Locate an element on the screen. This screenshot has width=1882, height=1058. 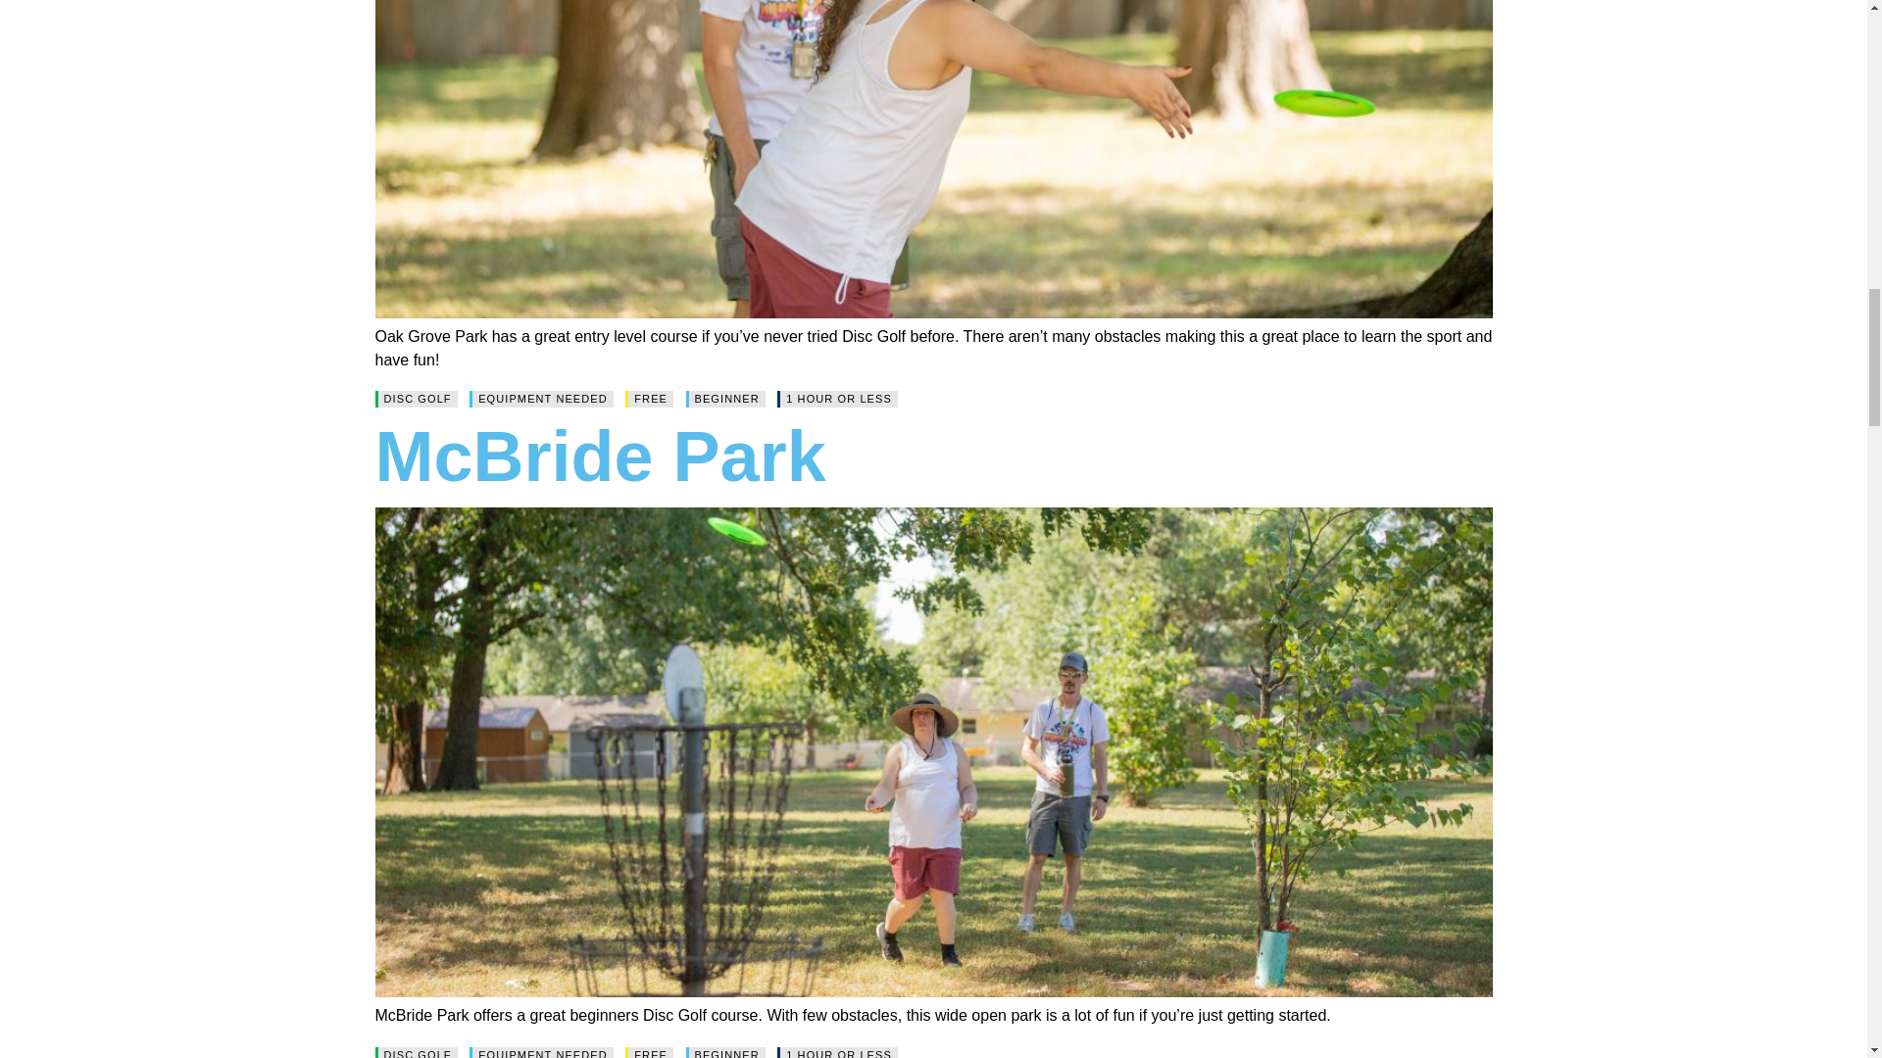
McBride Park is located at coordinates (600, 457).